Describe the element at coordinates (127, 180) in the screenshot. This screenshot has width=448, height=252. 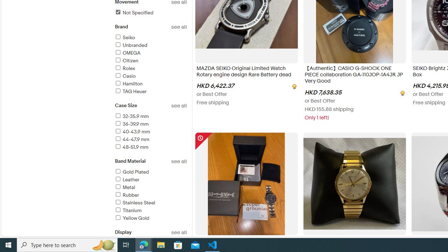
I see `Leather` at that location.